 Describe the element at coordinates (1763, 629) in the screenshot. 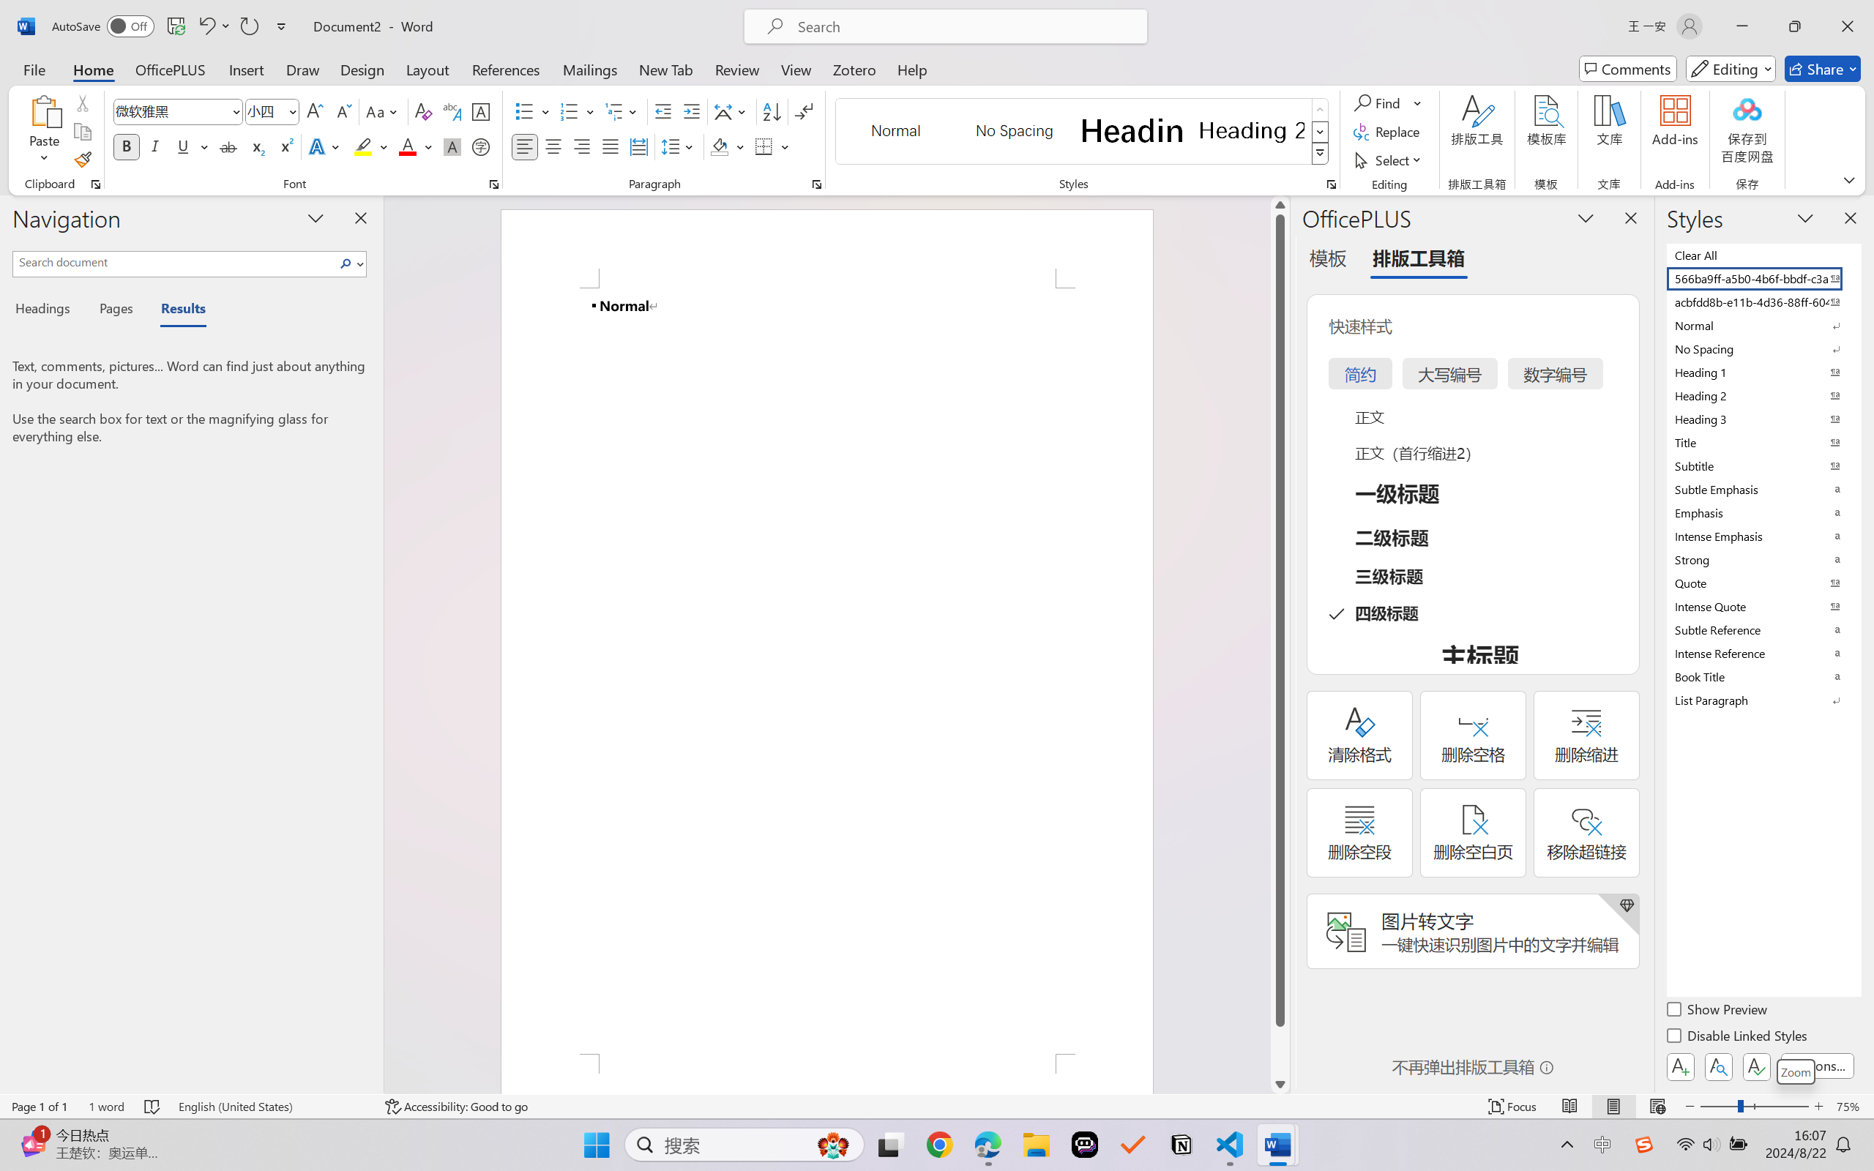

I see `Subtle Reference` at that location.